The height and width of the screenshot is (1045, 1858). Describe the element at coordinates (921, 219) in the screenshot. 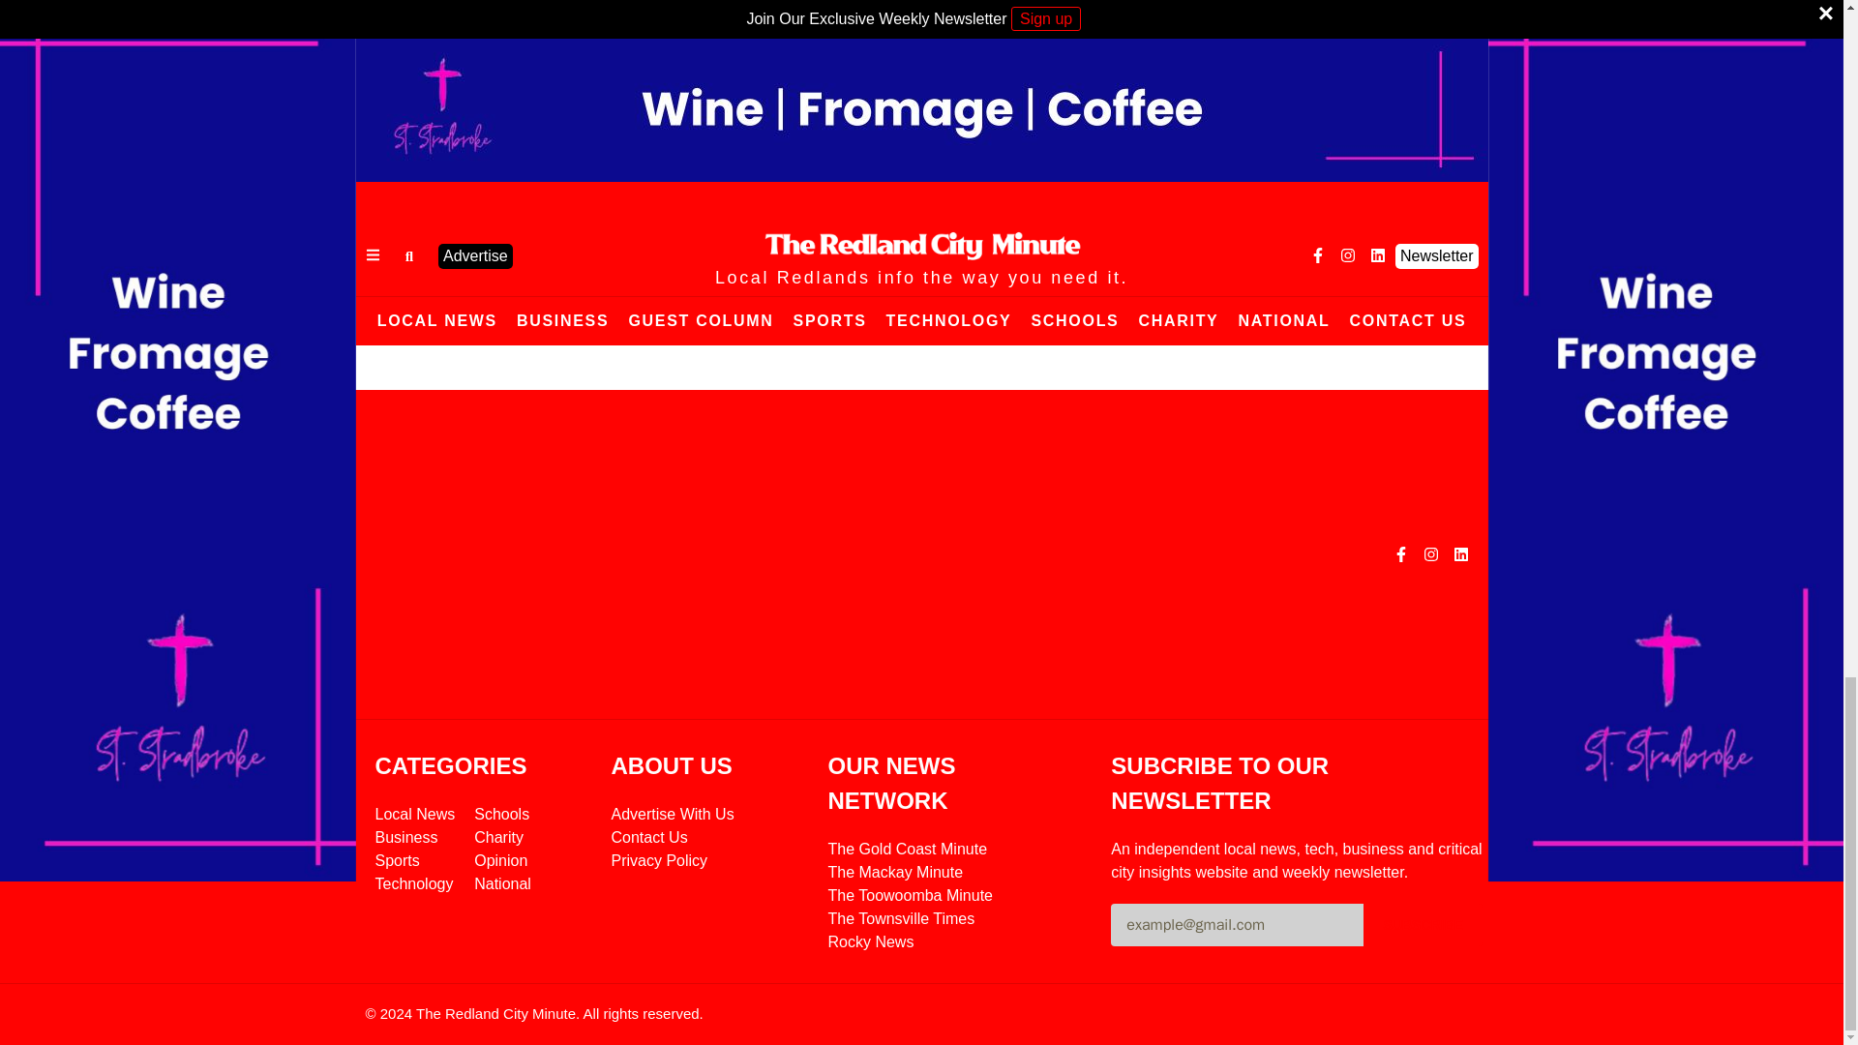

I see `Linkedin` at that location.